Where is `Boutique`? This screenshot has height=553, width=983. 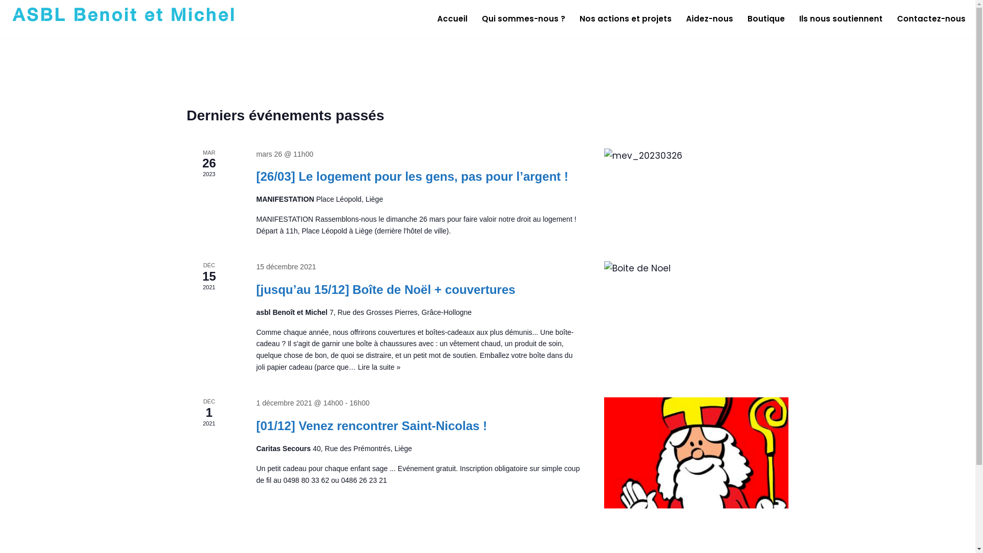
Boutique is located at coordinates (766, 18).